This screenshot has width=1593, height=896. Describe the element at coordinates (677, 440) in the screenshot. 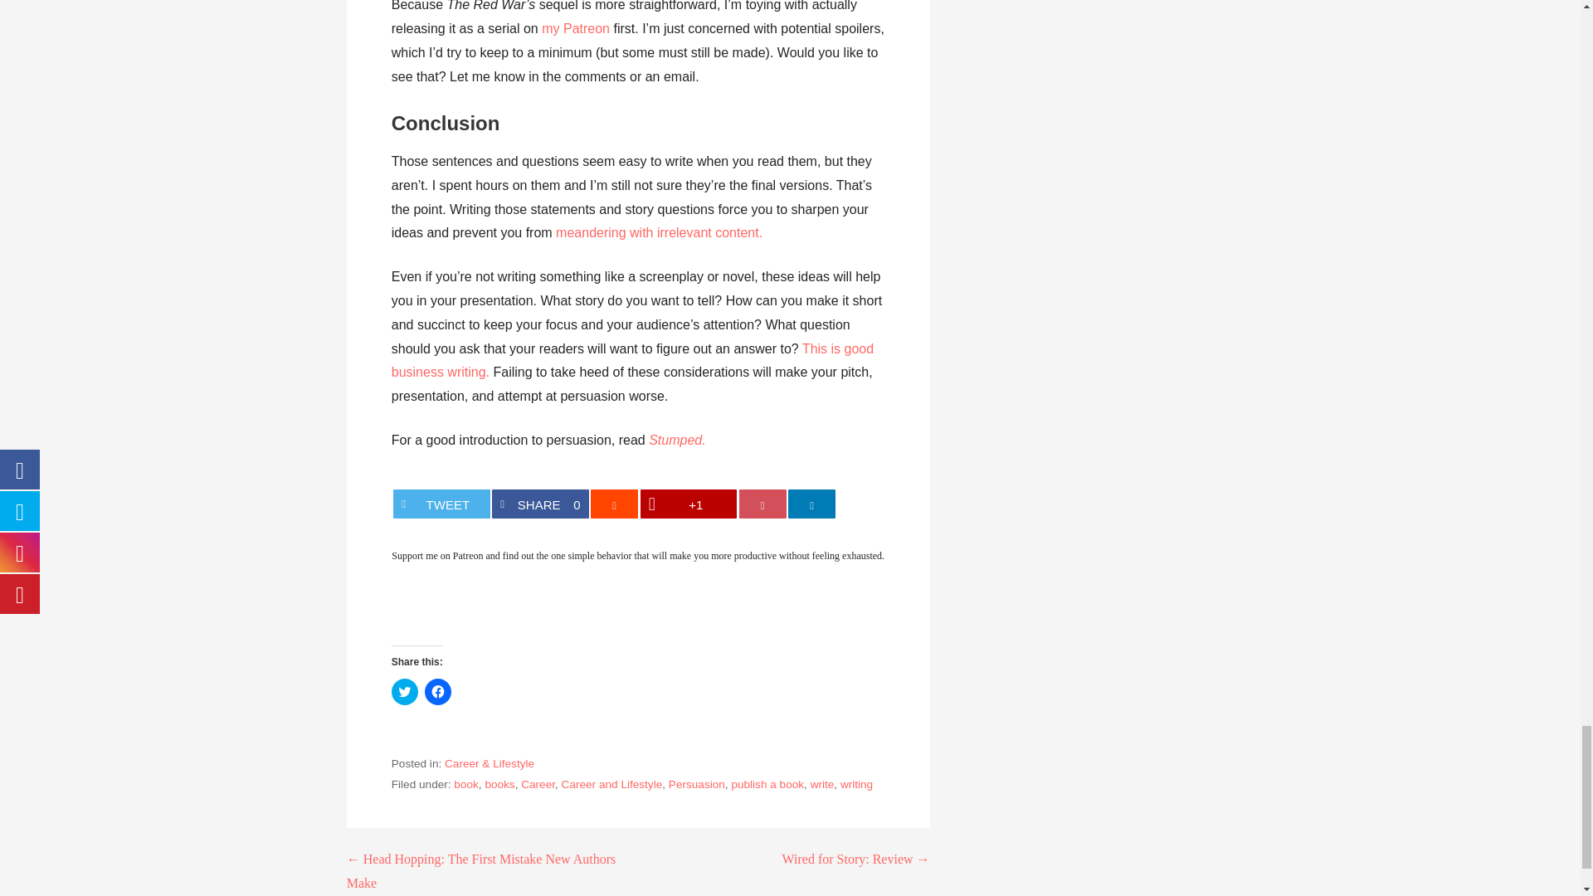

I see `Stumped.` at that location.